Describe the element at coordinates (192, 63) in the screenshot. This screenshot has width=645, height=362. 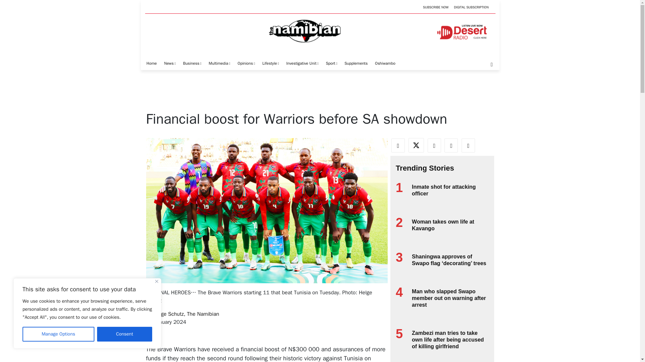
I see `Business` at that location.